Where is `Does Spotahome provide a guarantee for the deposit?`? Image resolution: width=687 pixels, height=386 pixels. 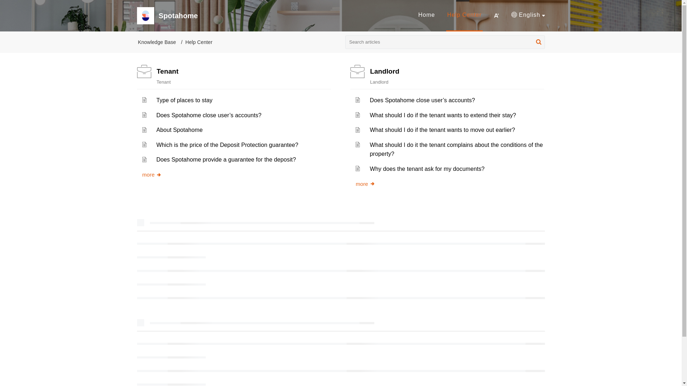
Does Spotahome provide a guarantee for the deposit? is located at coordinates (226, 159).